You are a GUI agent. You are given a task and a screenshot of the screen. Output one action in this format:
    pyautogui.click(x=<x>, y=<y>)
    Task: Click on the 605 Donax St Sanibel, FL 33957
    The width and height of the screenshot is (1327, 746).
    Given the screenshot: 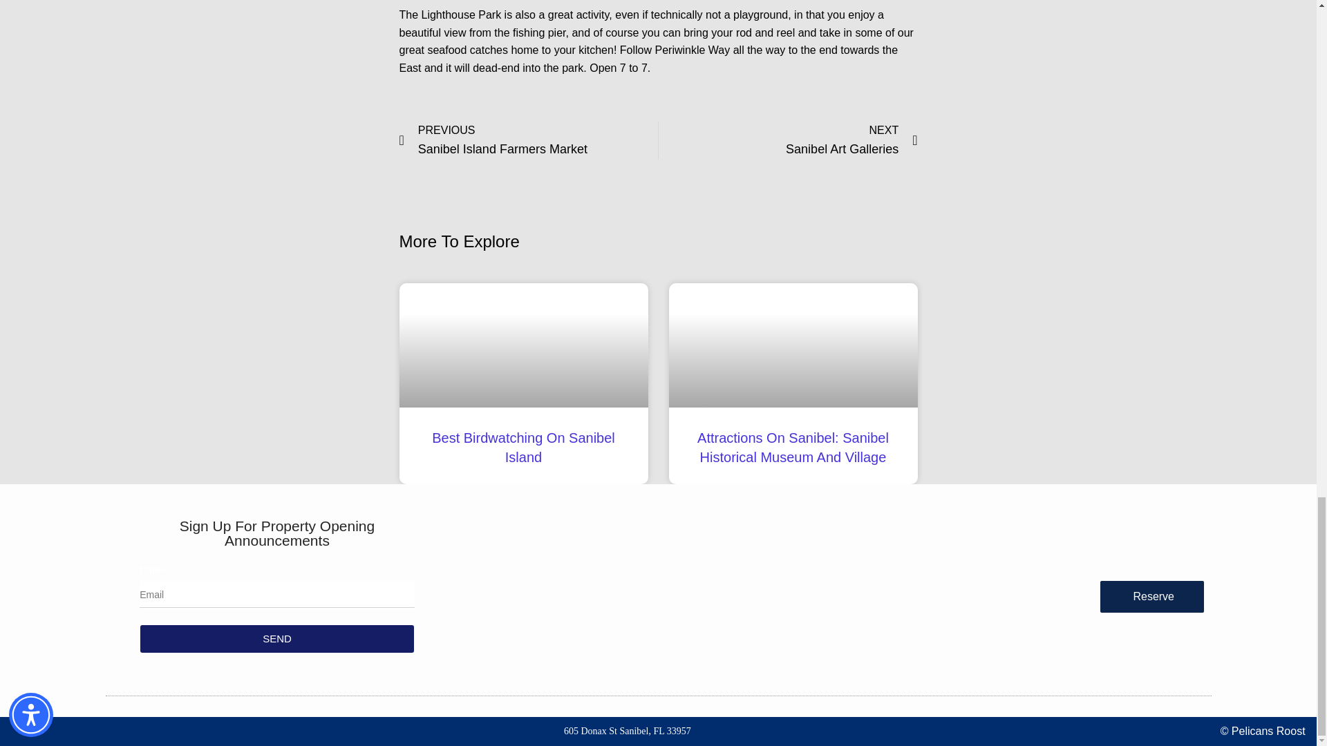 What is the action you would take?
    pyautogui.click(x=628, y=731)
    